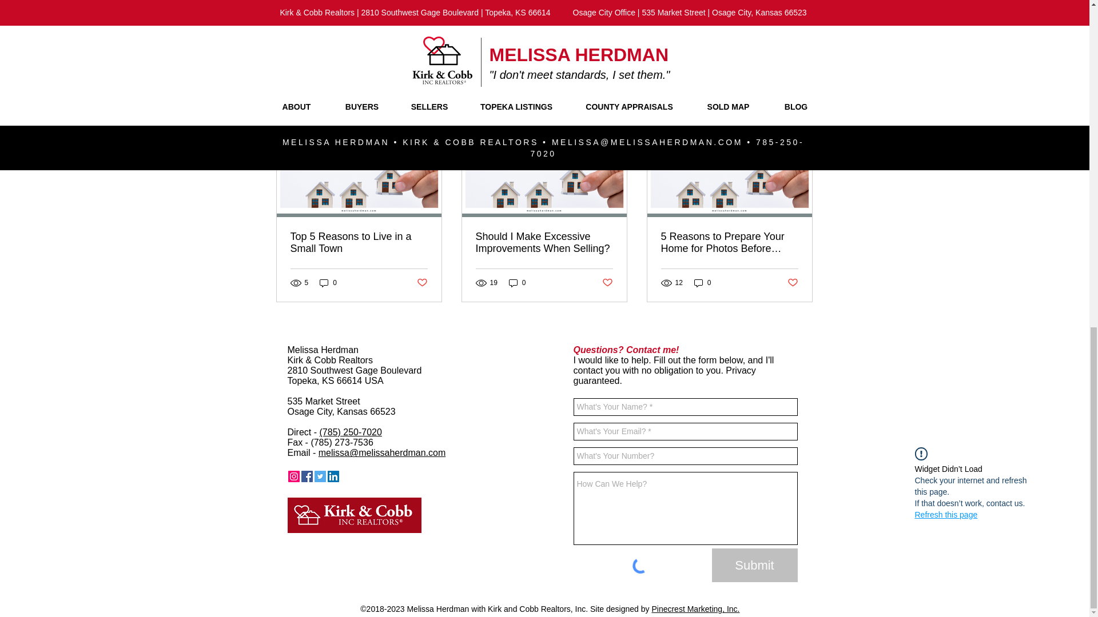 The height and width of the screenshot is (617, 1098). I want to click on Top 5 Reasons to Live in a Small Town, so click(359, 242).